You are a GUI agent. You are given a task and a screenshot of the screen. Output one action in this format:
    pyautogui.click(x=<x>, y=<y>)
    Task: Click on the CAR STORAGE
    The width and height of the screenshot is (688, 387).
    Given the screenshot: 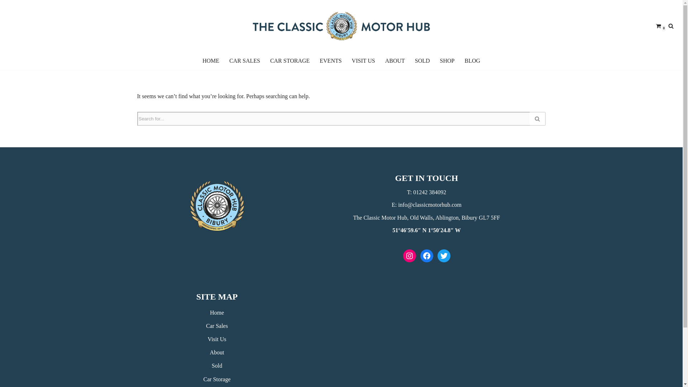 What is the action you would take?
    pyautogui.click(x=290, y=61)
    